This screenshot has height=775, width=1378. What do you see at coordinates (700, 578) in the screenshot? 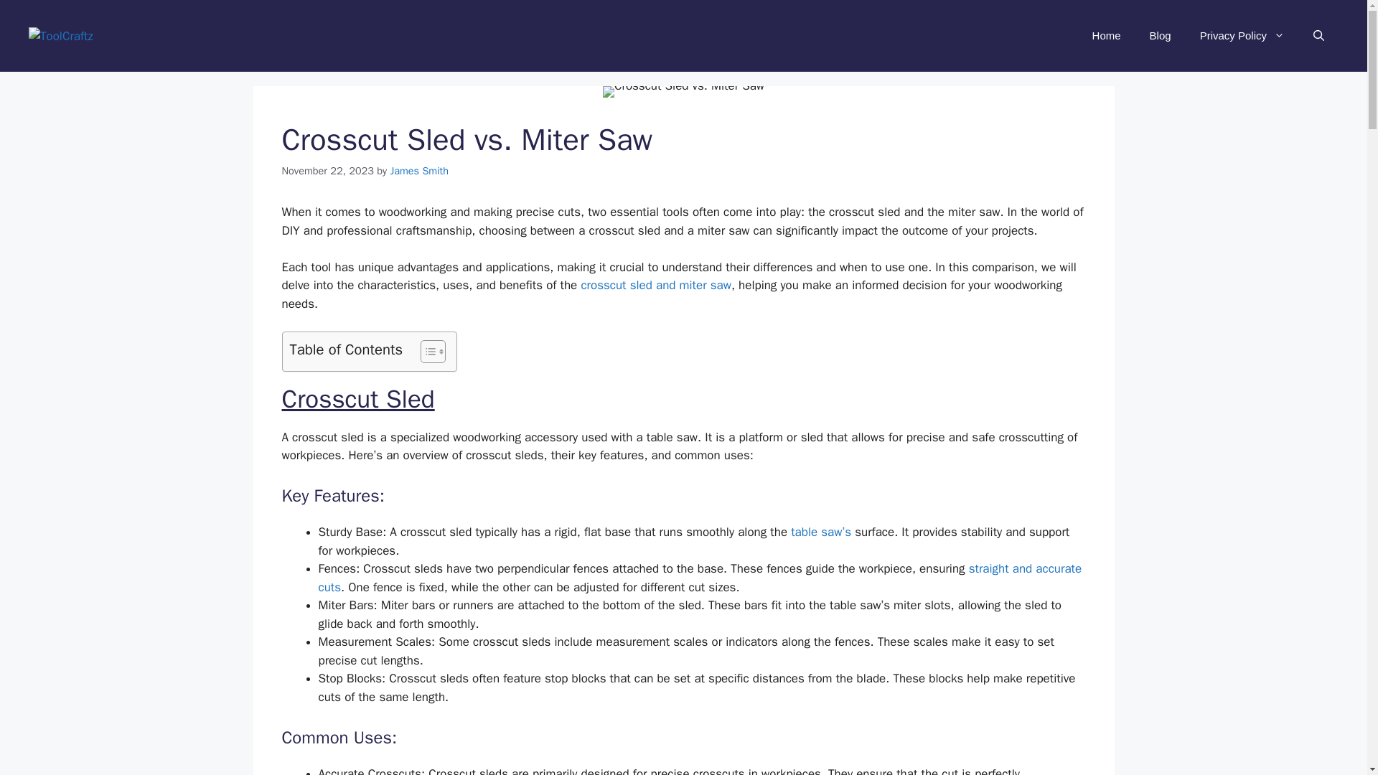
I see `straight and accurate cuts` at bounding box center [700, 578].